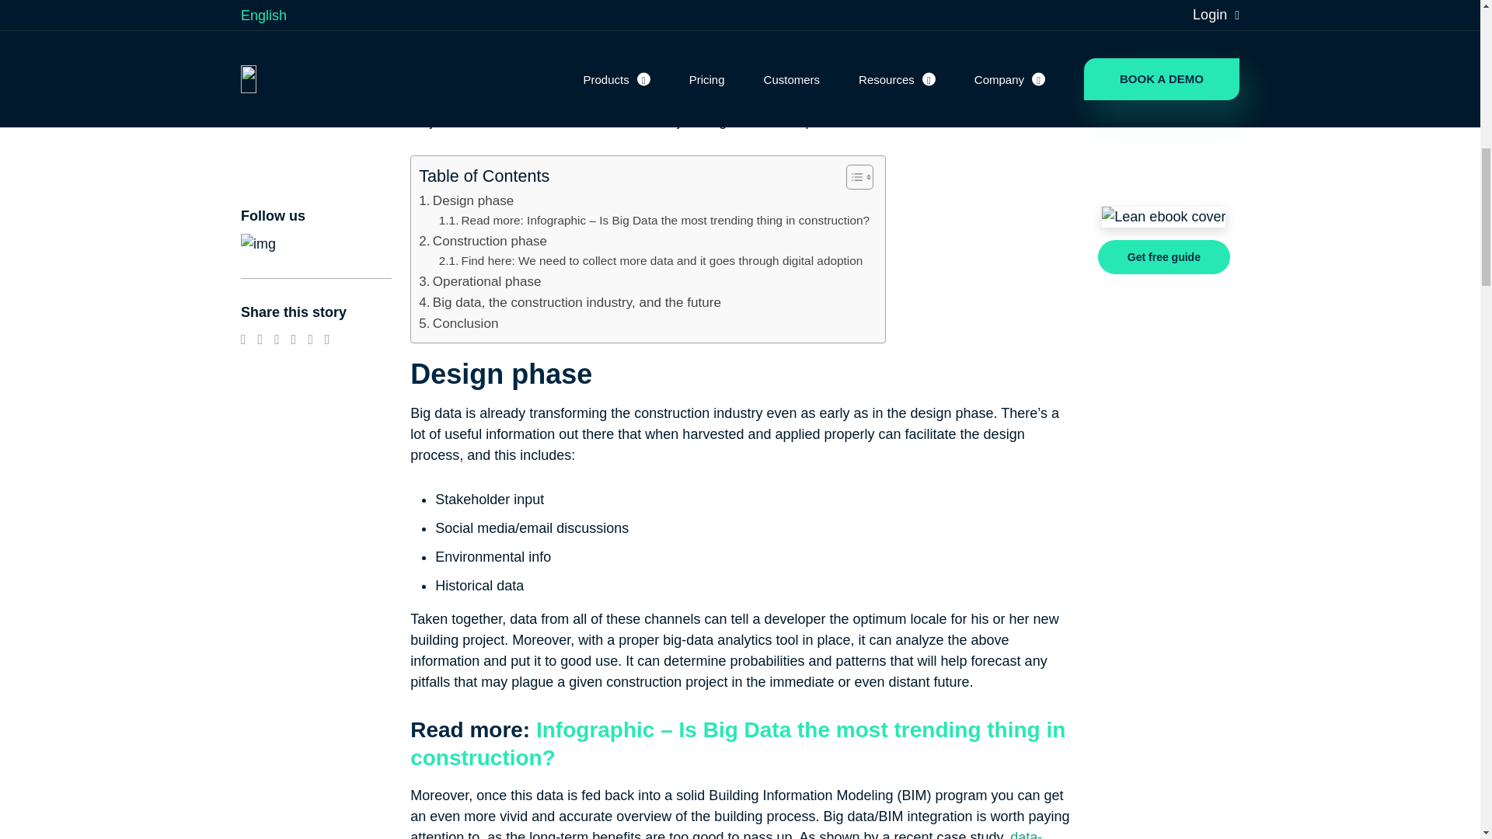 This screenshot has height=839, width=1492. What do you see at coordinates (483, 241) in the screenshot?
I see `Construction phase` at bounding box center [483, 241].